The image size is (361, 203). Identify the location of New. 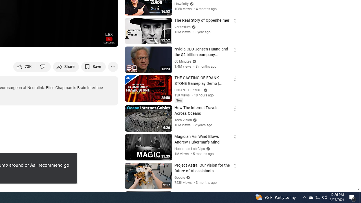
(179, 100).